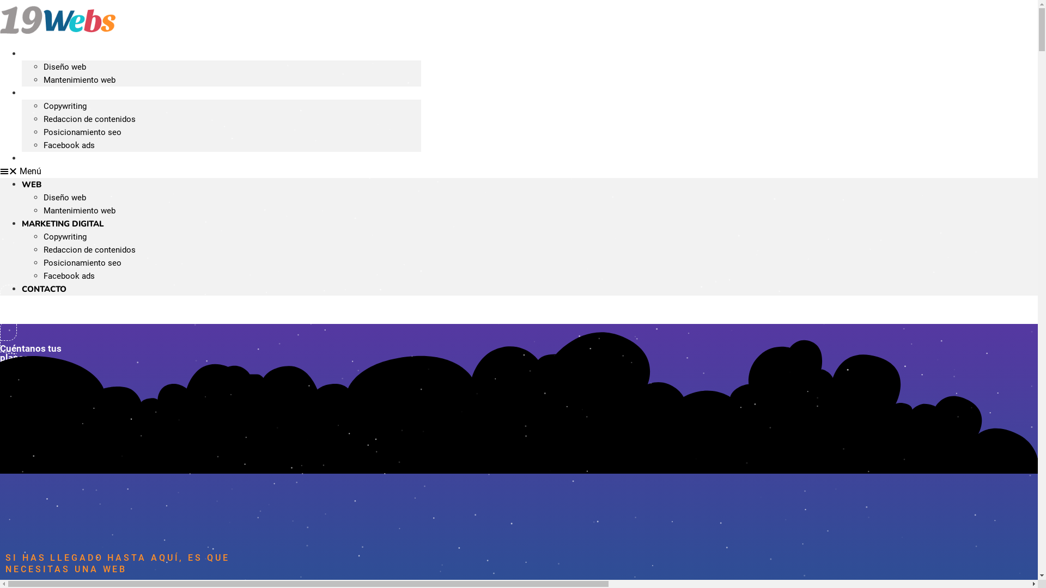 This screenshot has width=1046, height=588. What do you see at coordinates (80, 211) in the screenshot?
I see `Mantenimiento web` at bounding box center [80, 211].